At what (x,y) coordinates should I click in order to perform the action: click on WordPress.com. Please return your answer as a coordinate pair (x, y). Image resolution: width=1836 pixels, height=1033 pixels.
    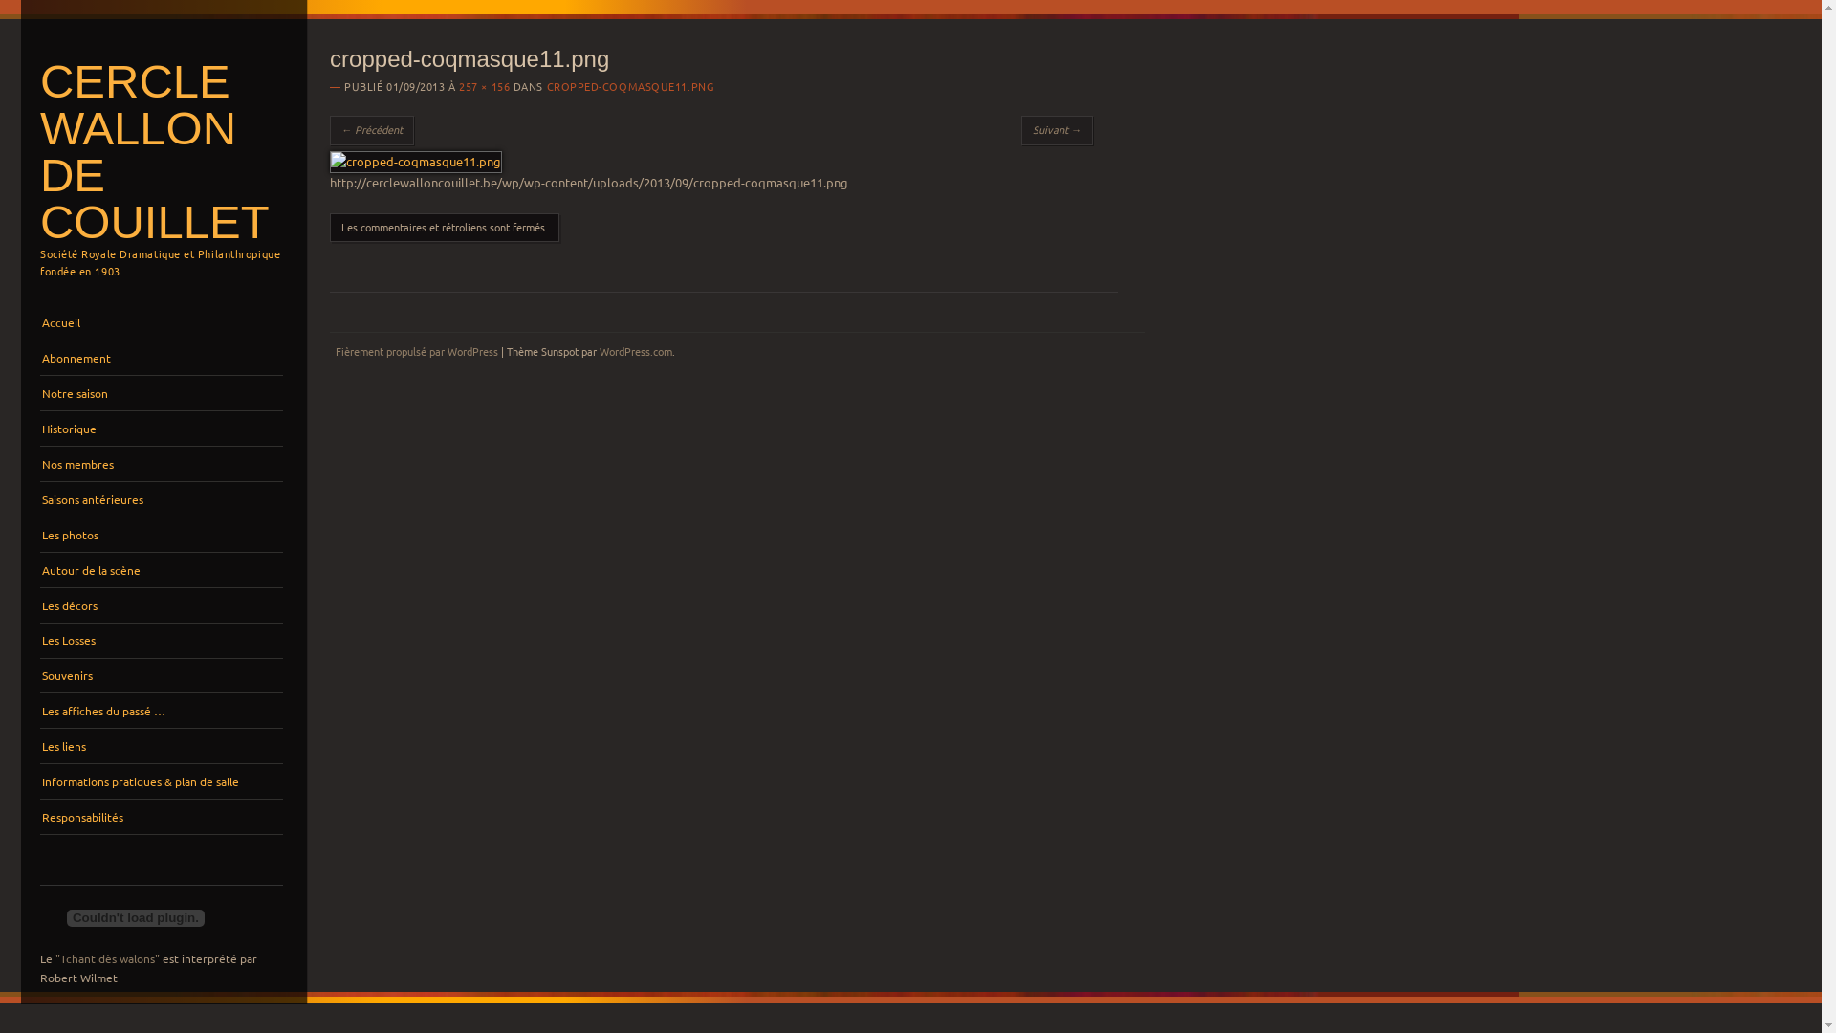
    Looking at the image, I should click on (636, 351).